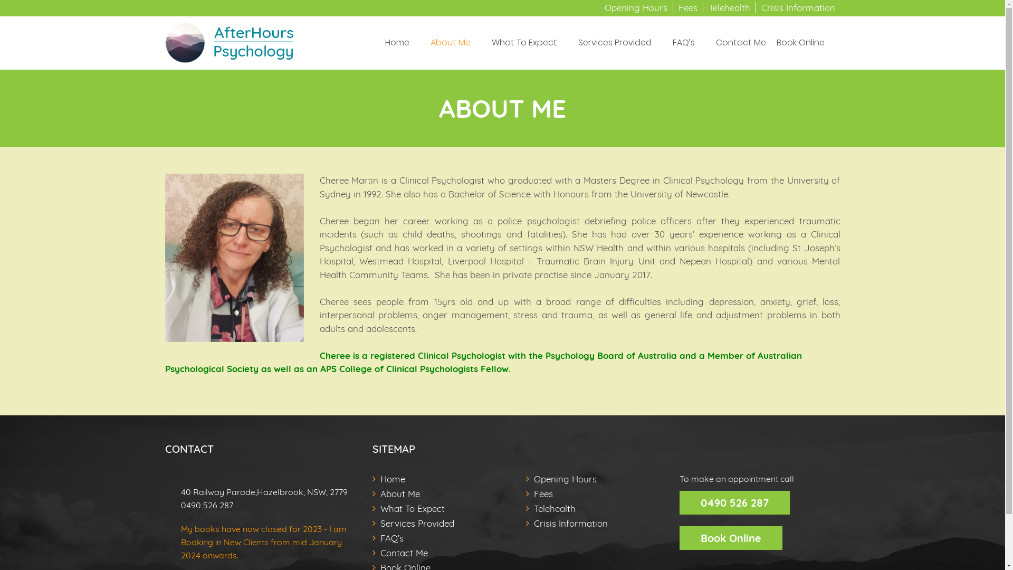  What do you see at coordinates (729, 7) in the screenshot?
I see `Telehealth` at bounding box center [729, 7].